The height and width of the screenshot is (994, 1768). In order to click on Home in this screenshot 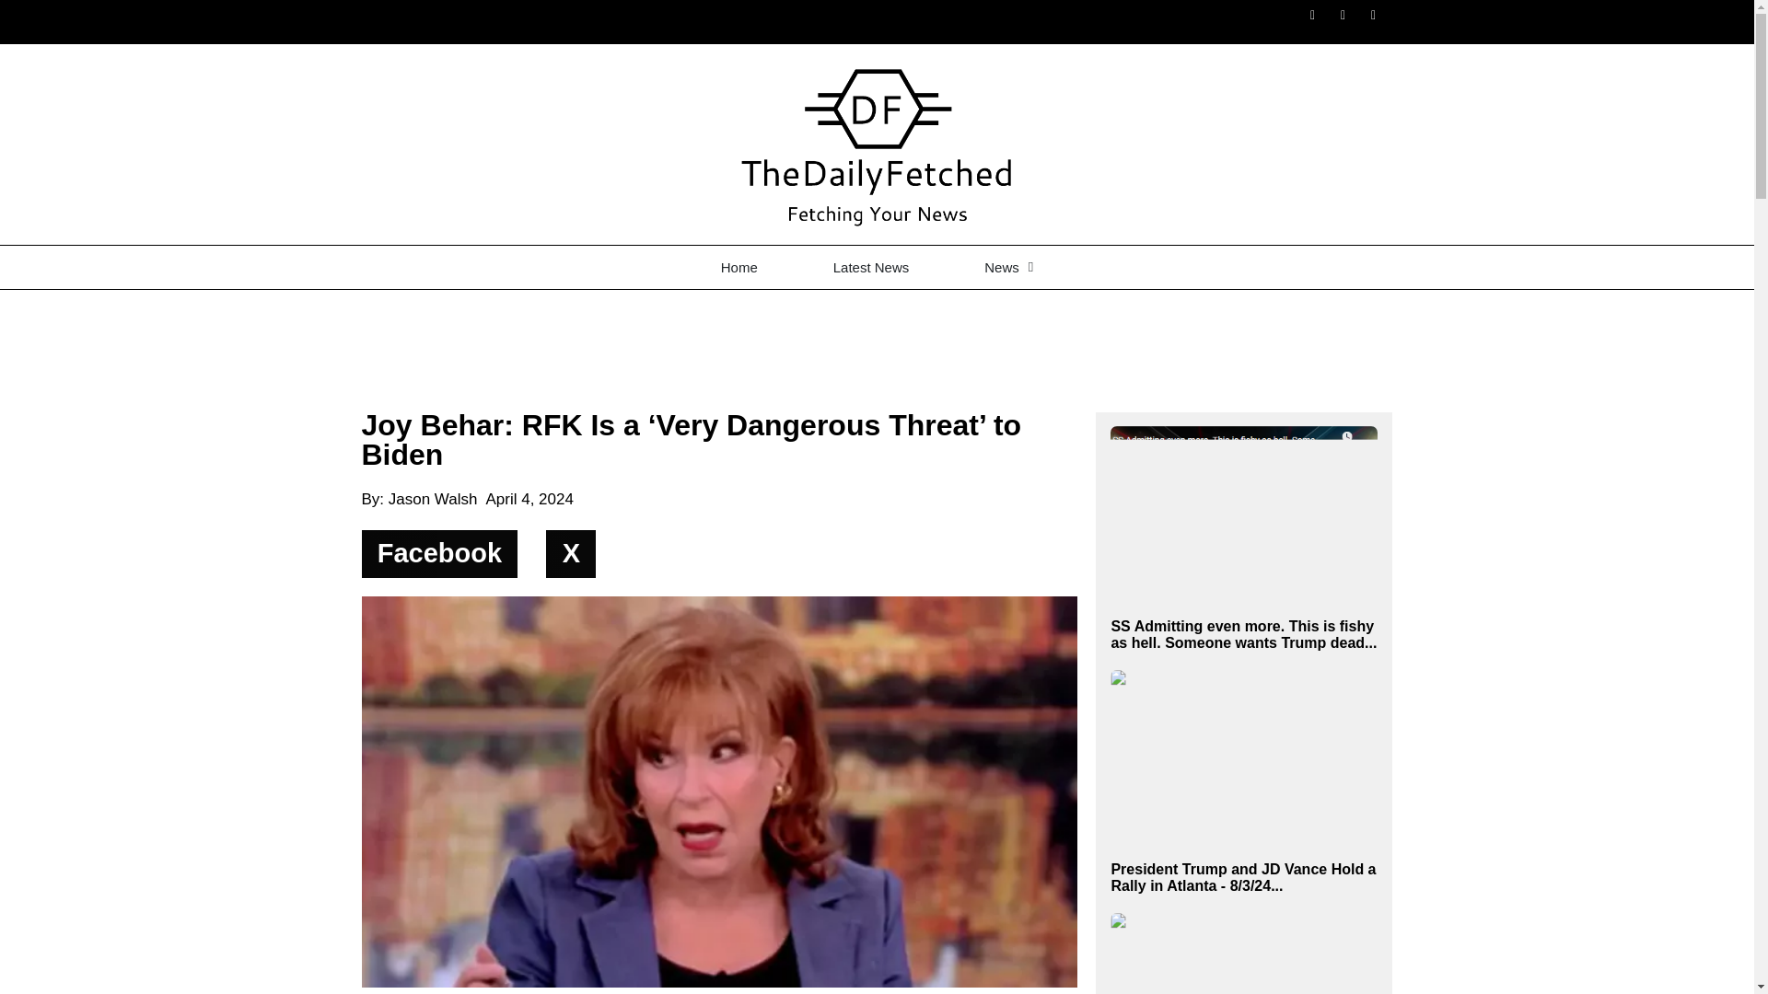, I will do `click(739, 267)`.